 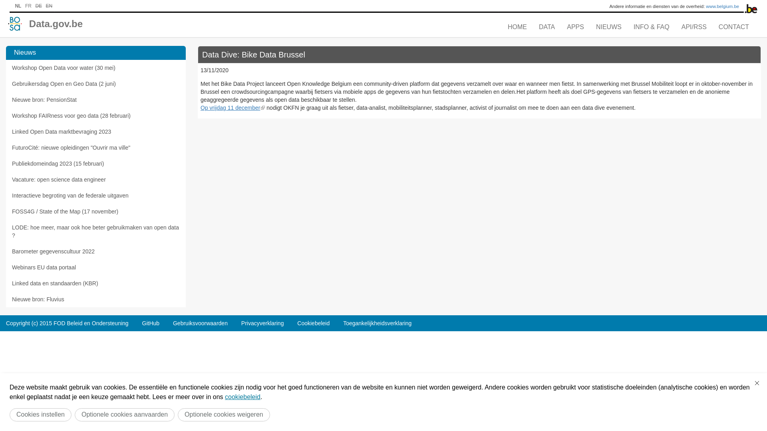 I want to click on API/RSS, so click(x=694, y=27).